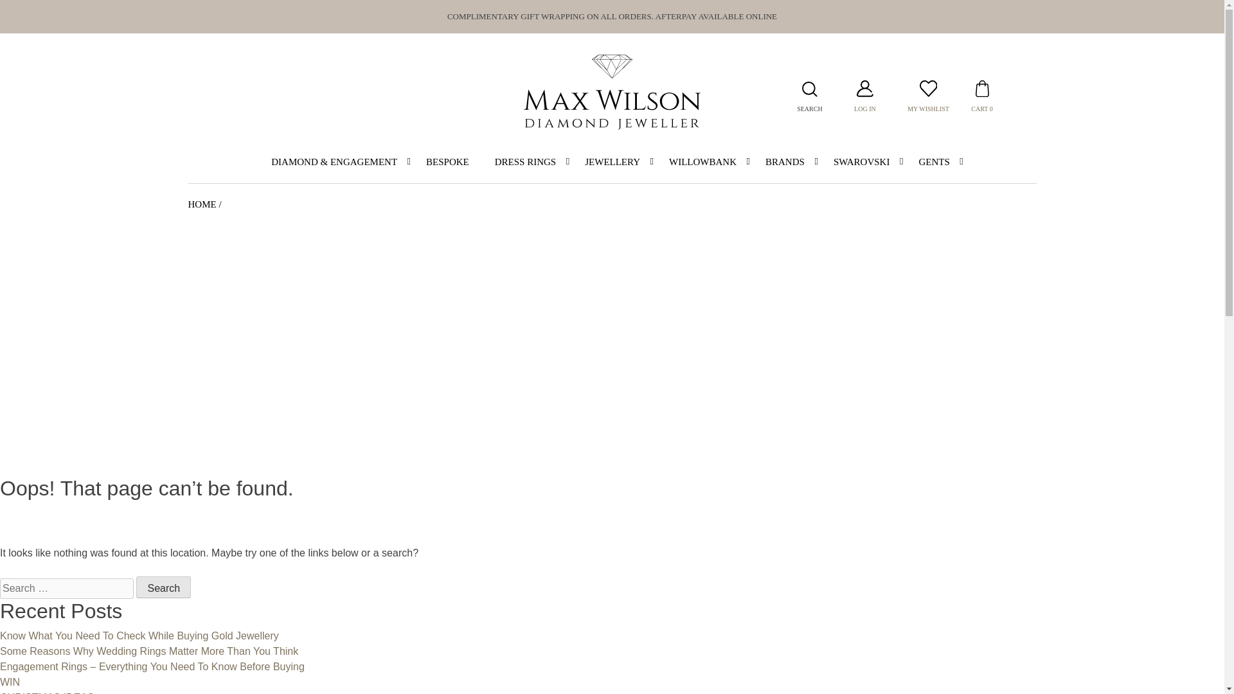  I want to click on BESPOKE, so click(447, 163).